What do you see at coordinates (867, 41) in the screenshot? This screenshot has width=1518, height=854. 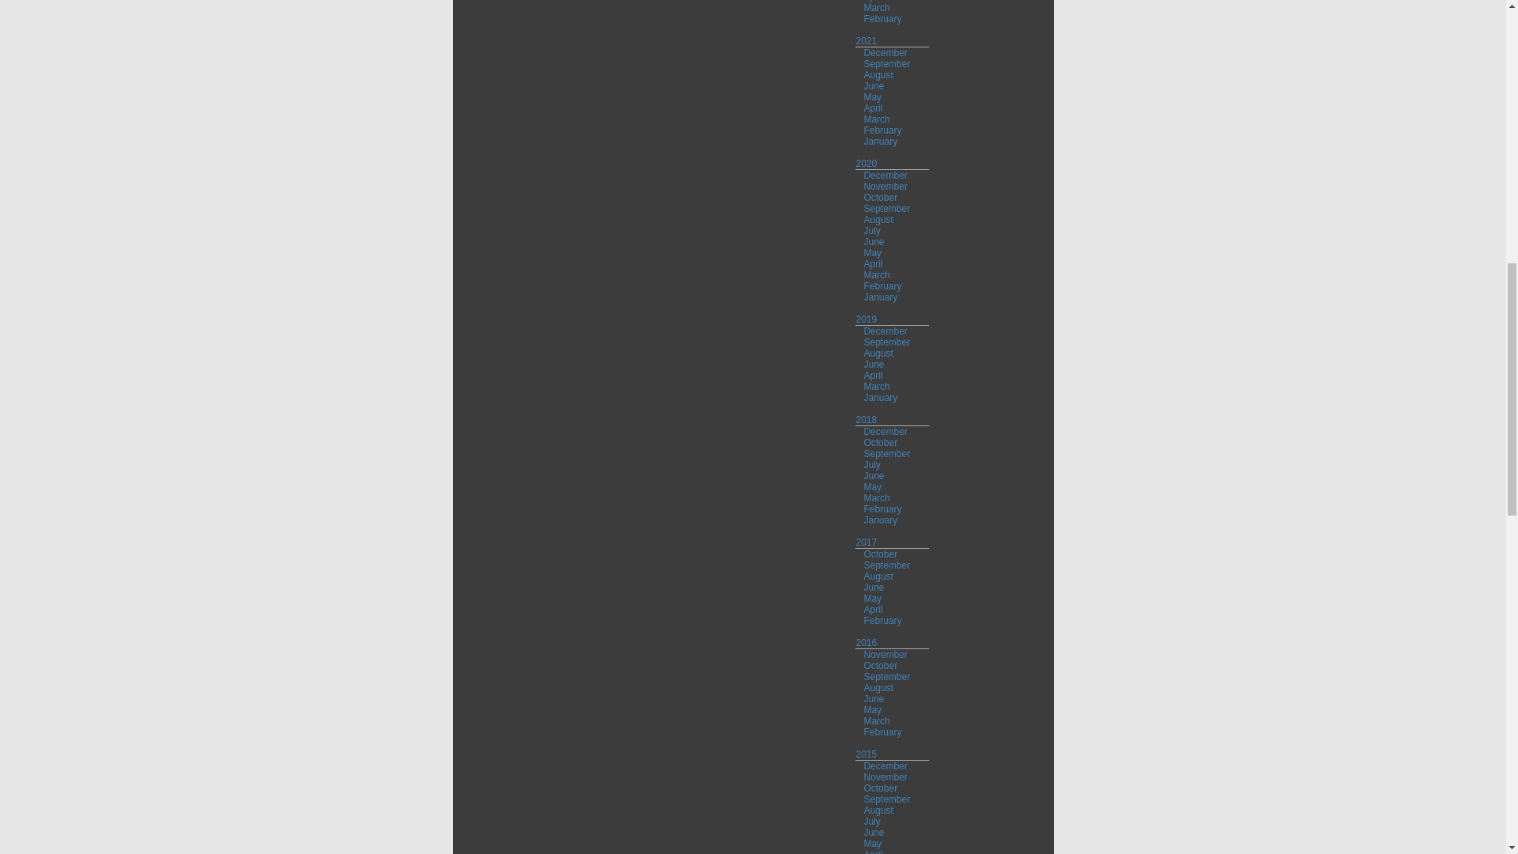 I see `2021` at bounding box center [867, 41].